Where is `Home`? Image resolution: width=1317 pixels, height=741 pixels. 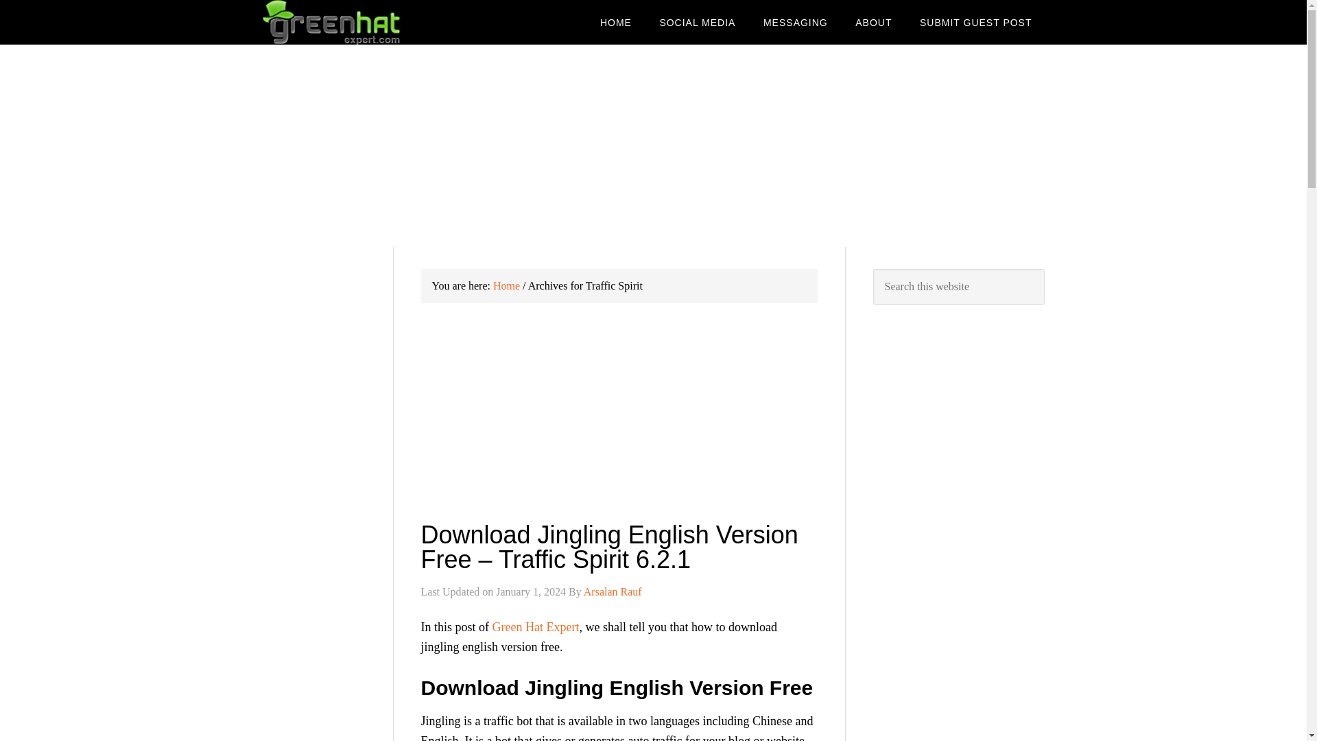 Home is located at coordinates (506, 285).